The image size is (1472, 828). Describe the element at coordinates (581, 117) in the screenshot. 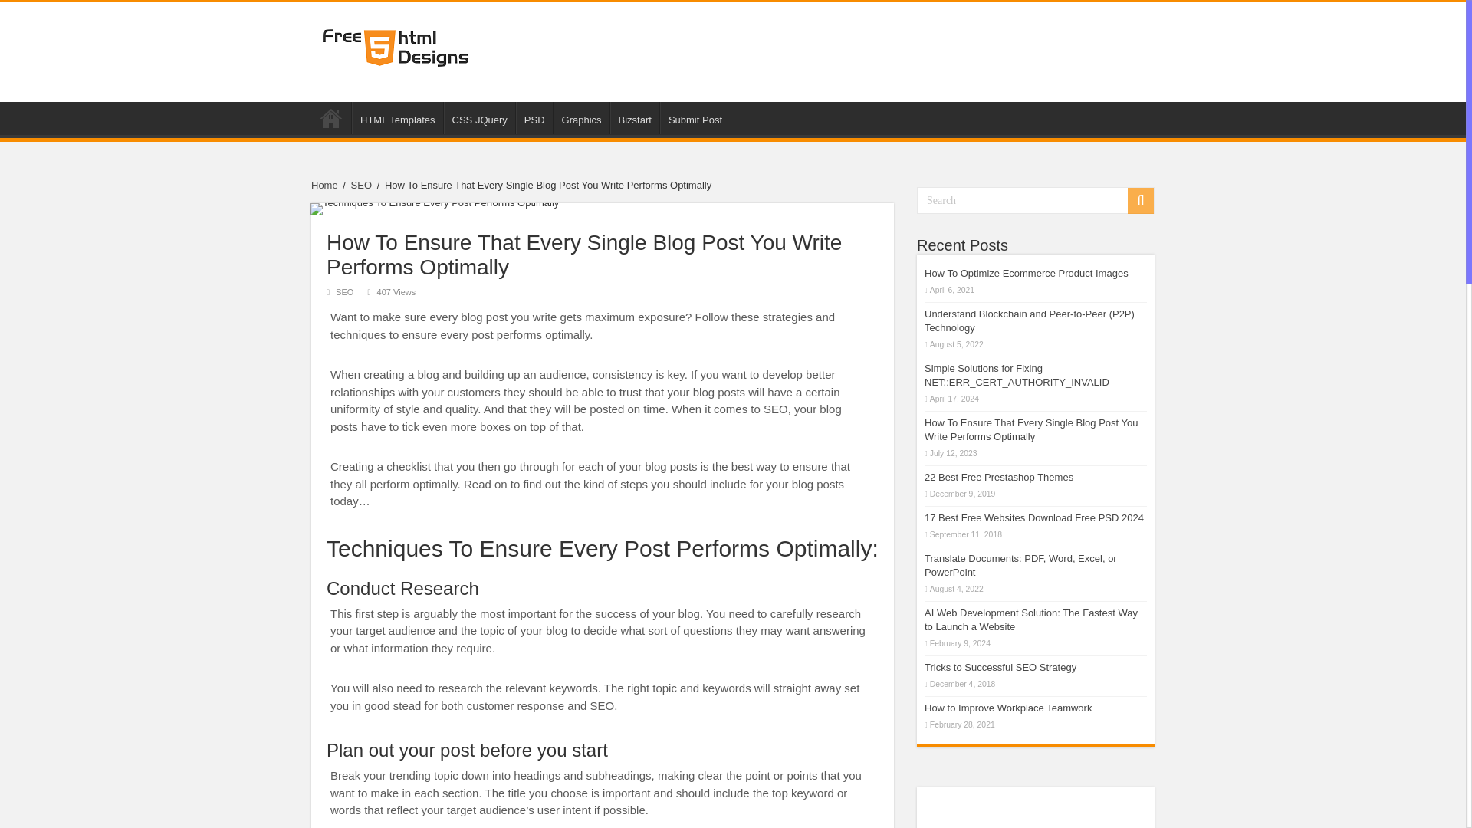

I see `Graphics` at that location.